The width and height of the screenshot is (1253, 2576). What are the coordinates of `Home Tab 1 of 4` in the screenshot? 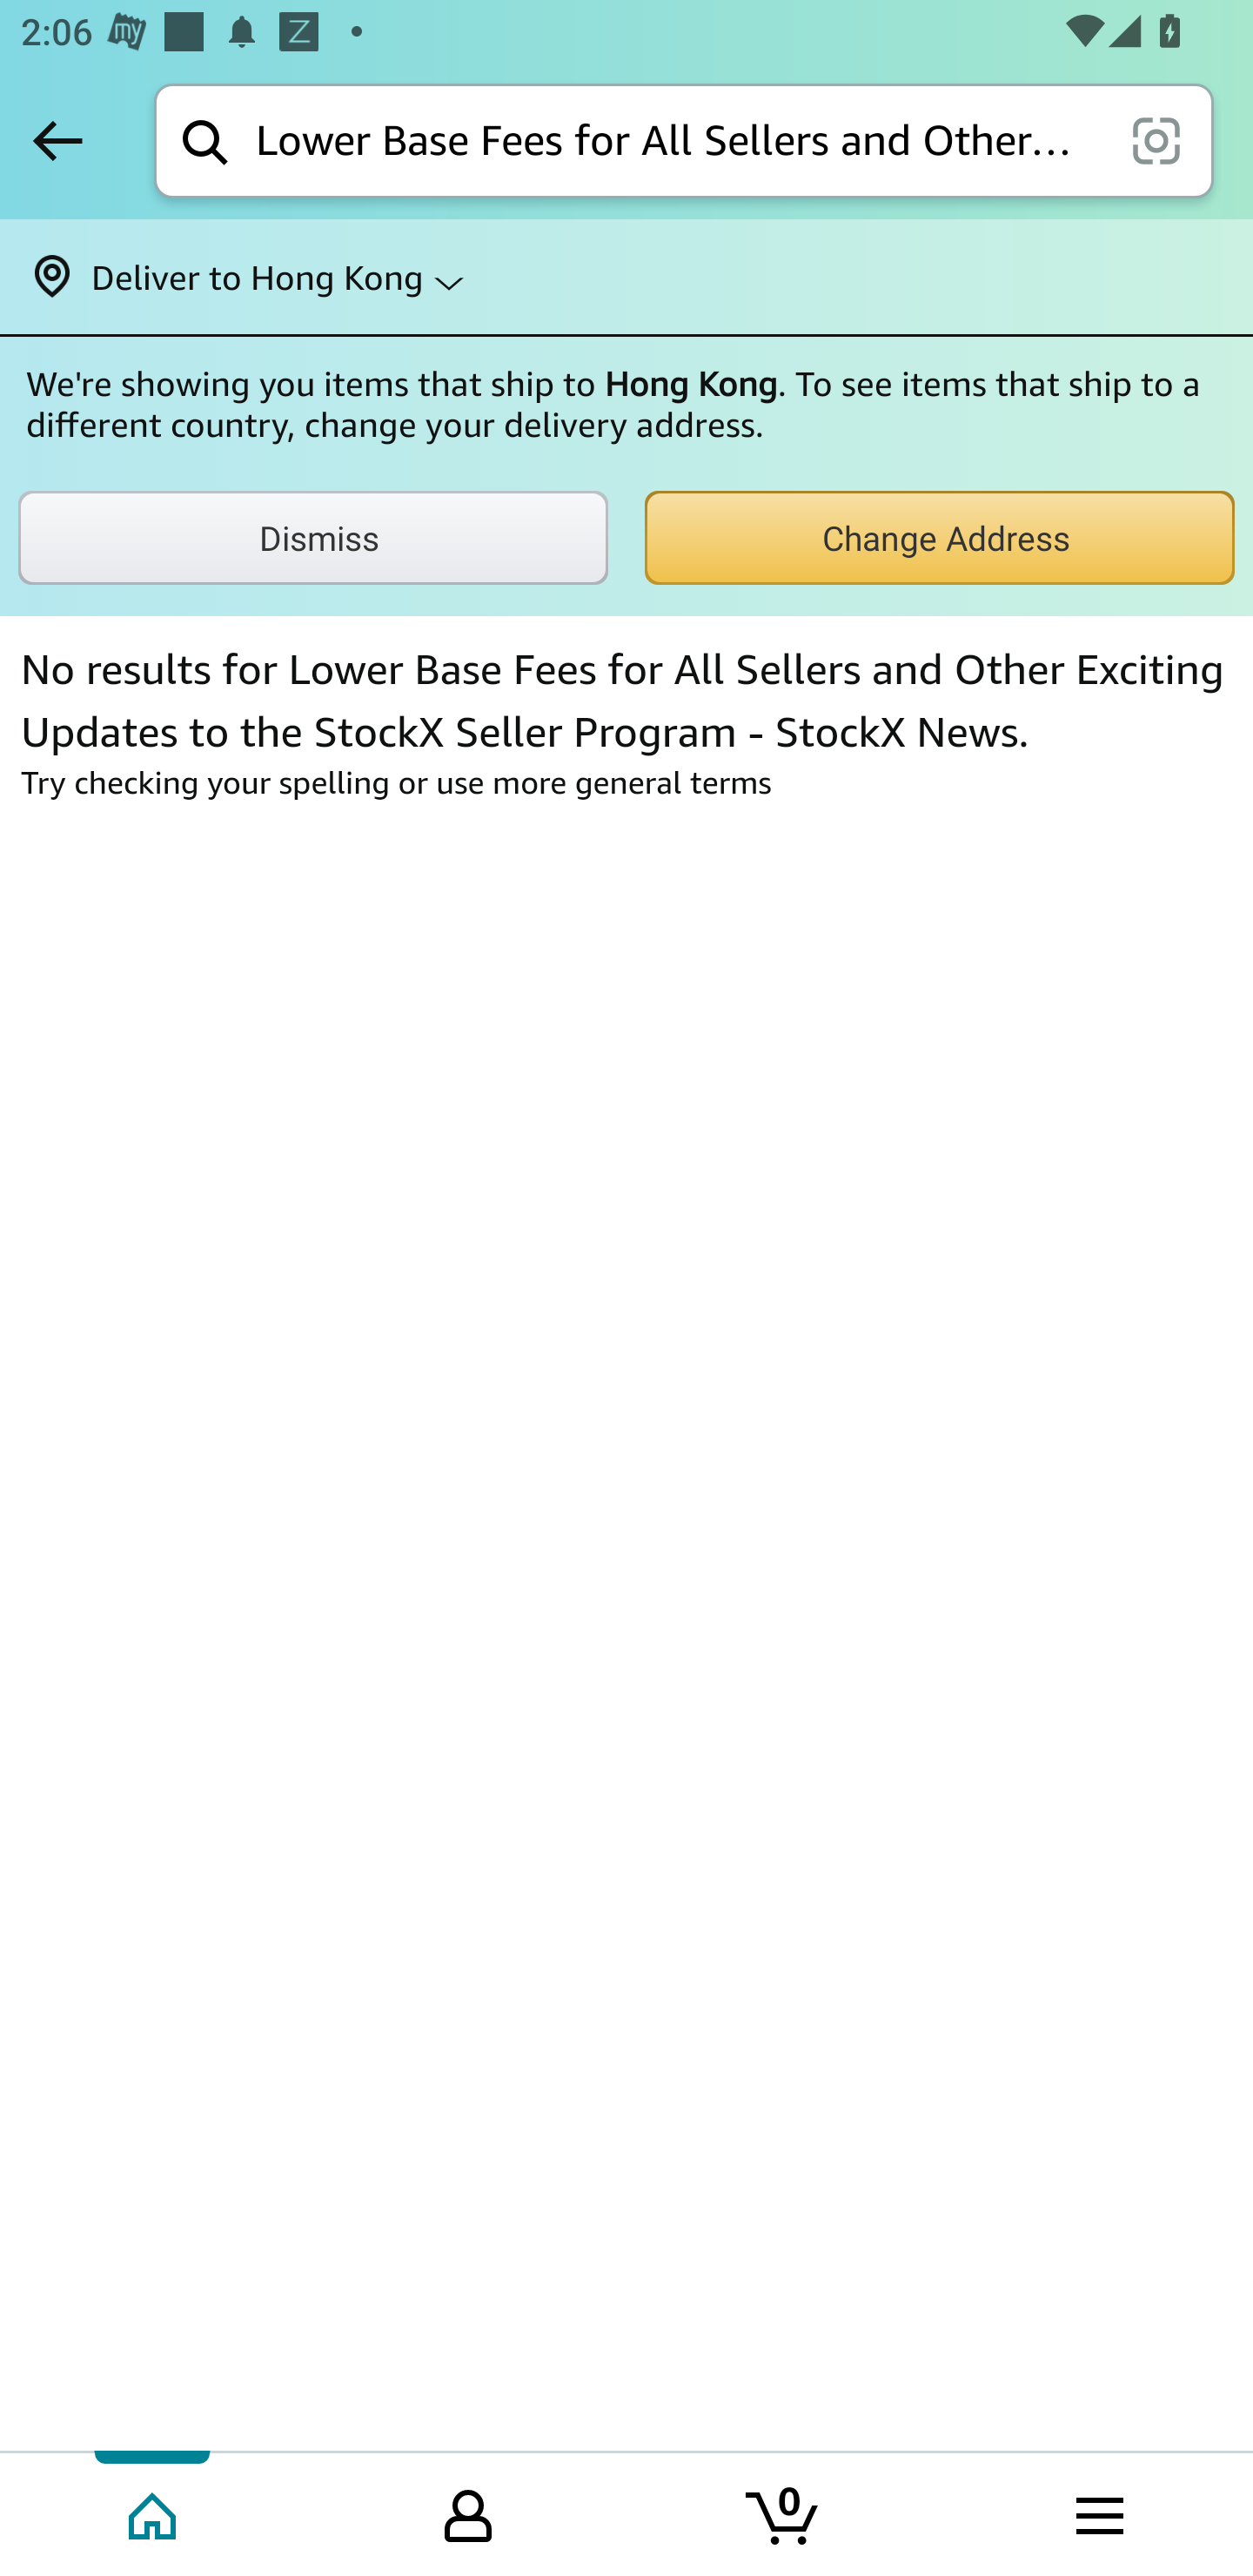 It's located at (155, 2512).